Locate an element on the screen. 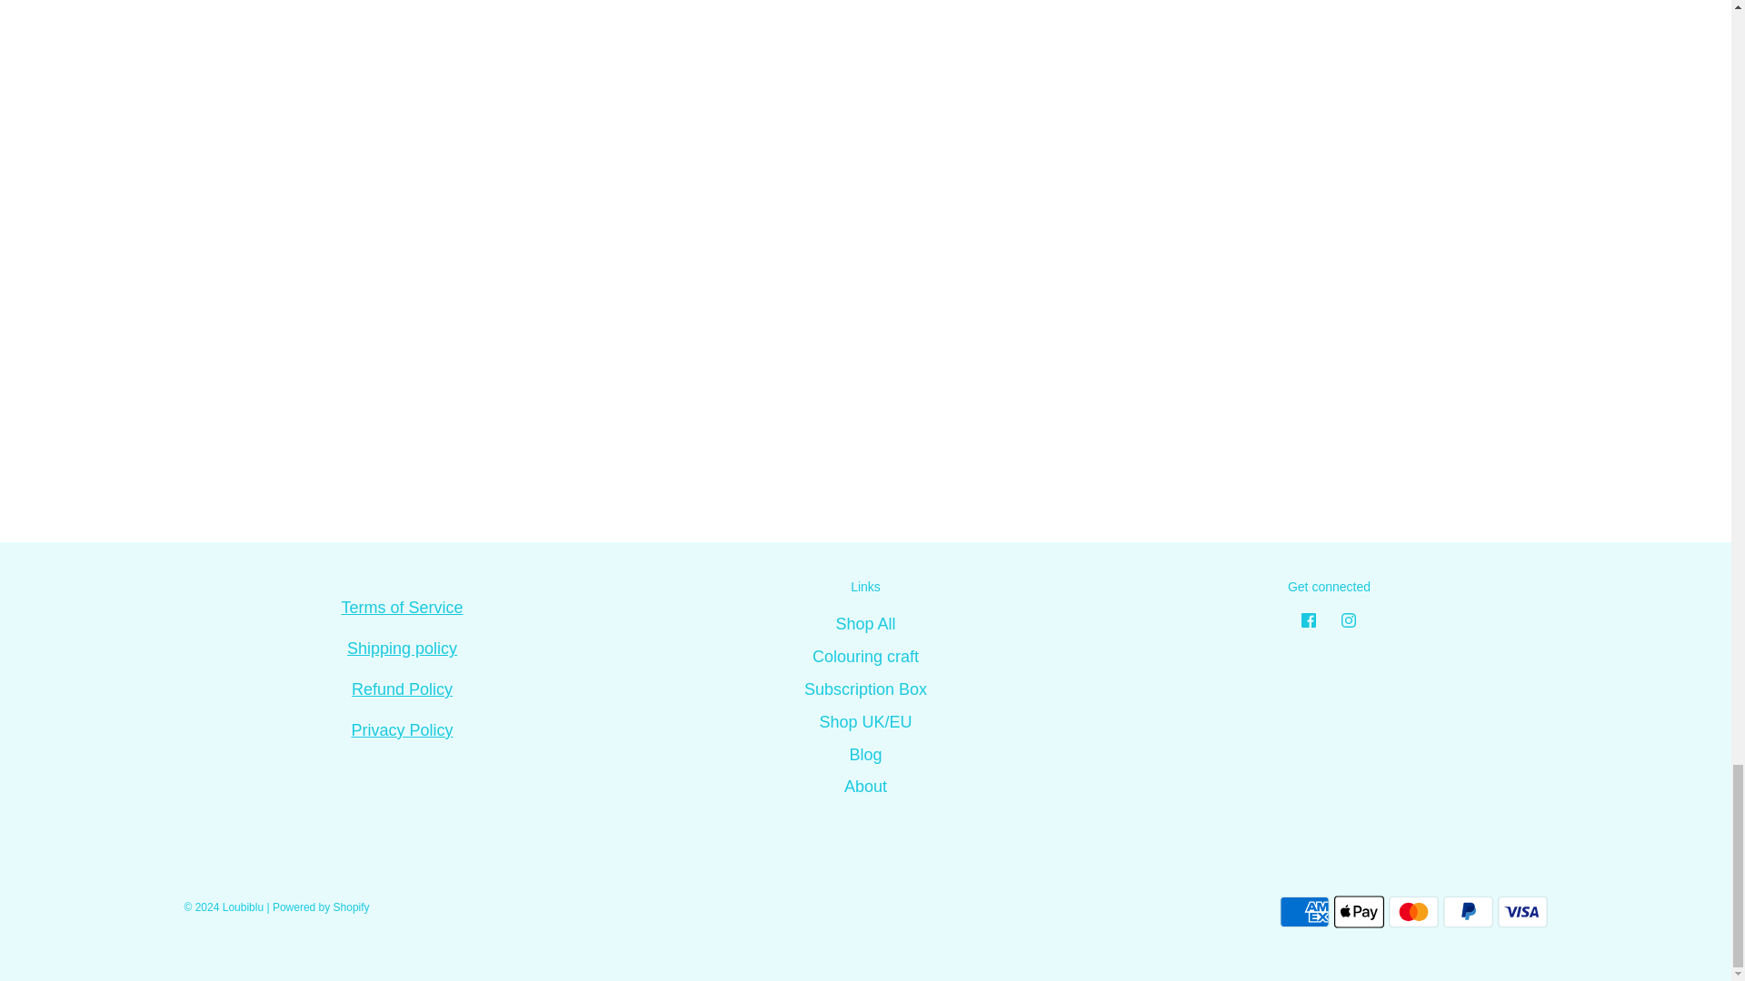 Image resolution: width=1745 pixels, height=981 pixels. Shipping Policy is located at coordinates (402, 649).